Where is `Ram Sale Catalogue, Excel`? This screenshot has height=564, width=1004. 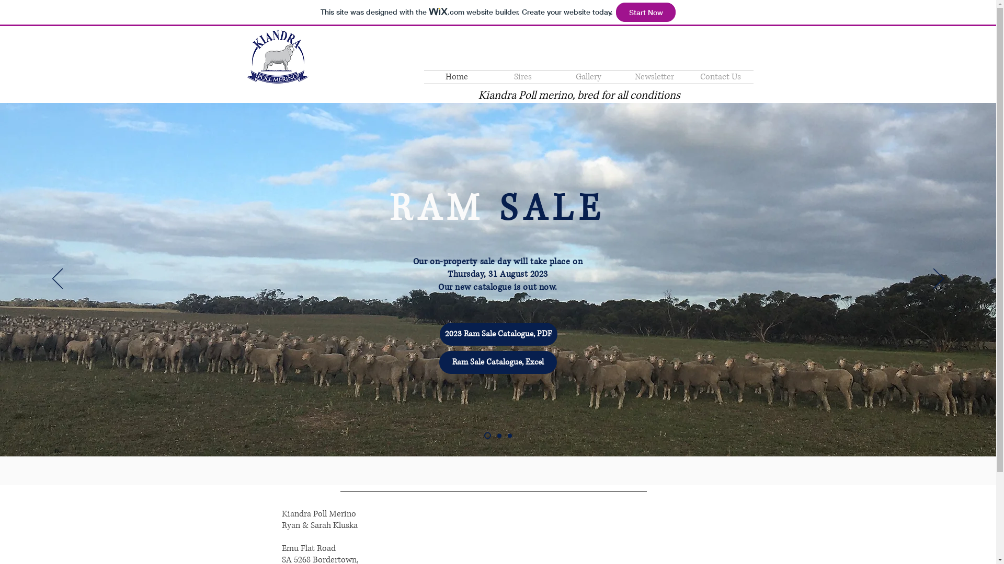 Ram Sale Catalogue, Excel is located at coordinates (498, 362).